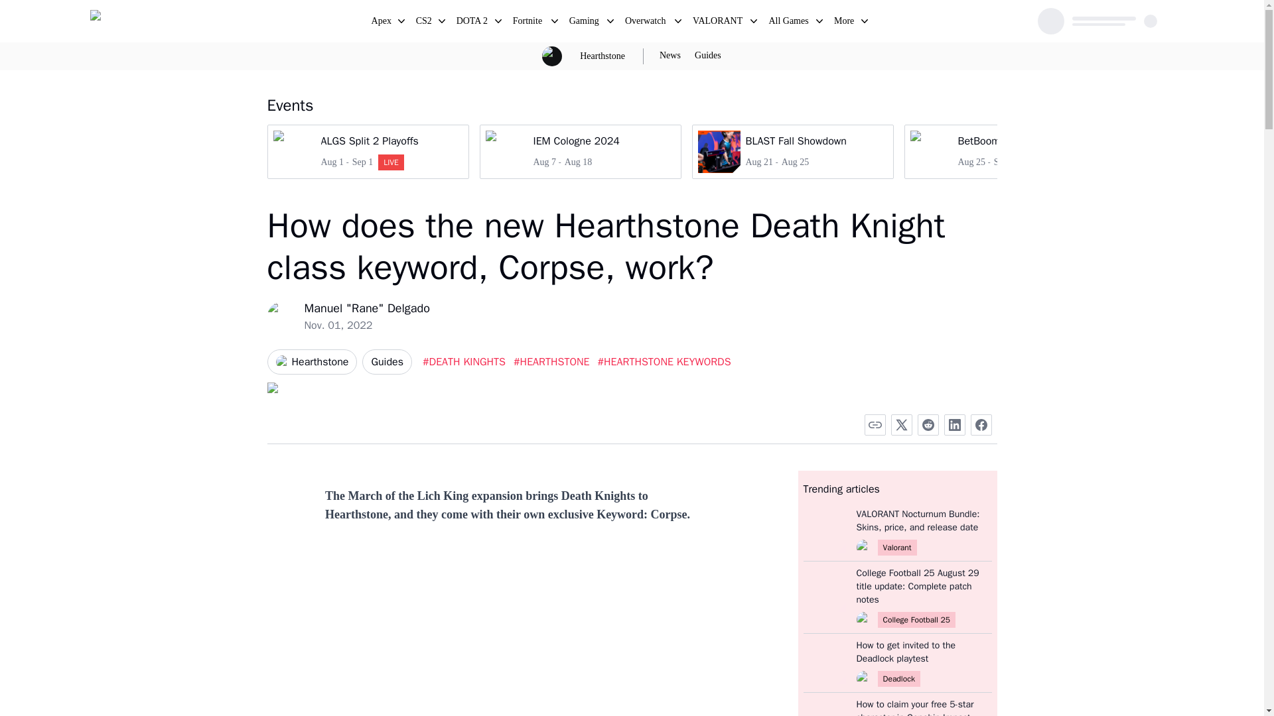 This screenshot has width=1274, height=716. What do you see at coordinates (602, 56) in the screenshot?
I see `Hearthstone` at bounding box center [602, 56].